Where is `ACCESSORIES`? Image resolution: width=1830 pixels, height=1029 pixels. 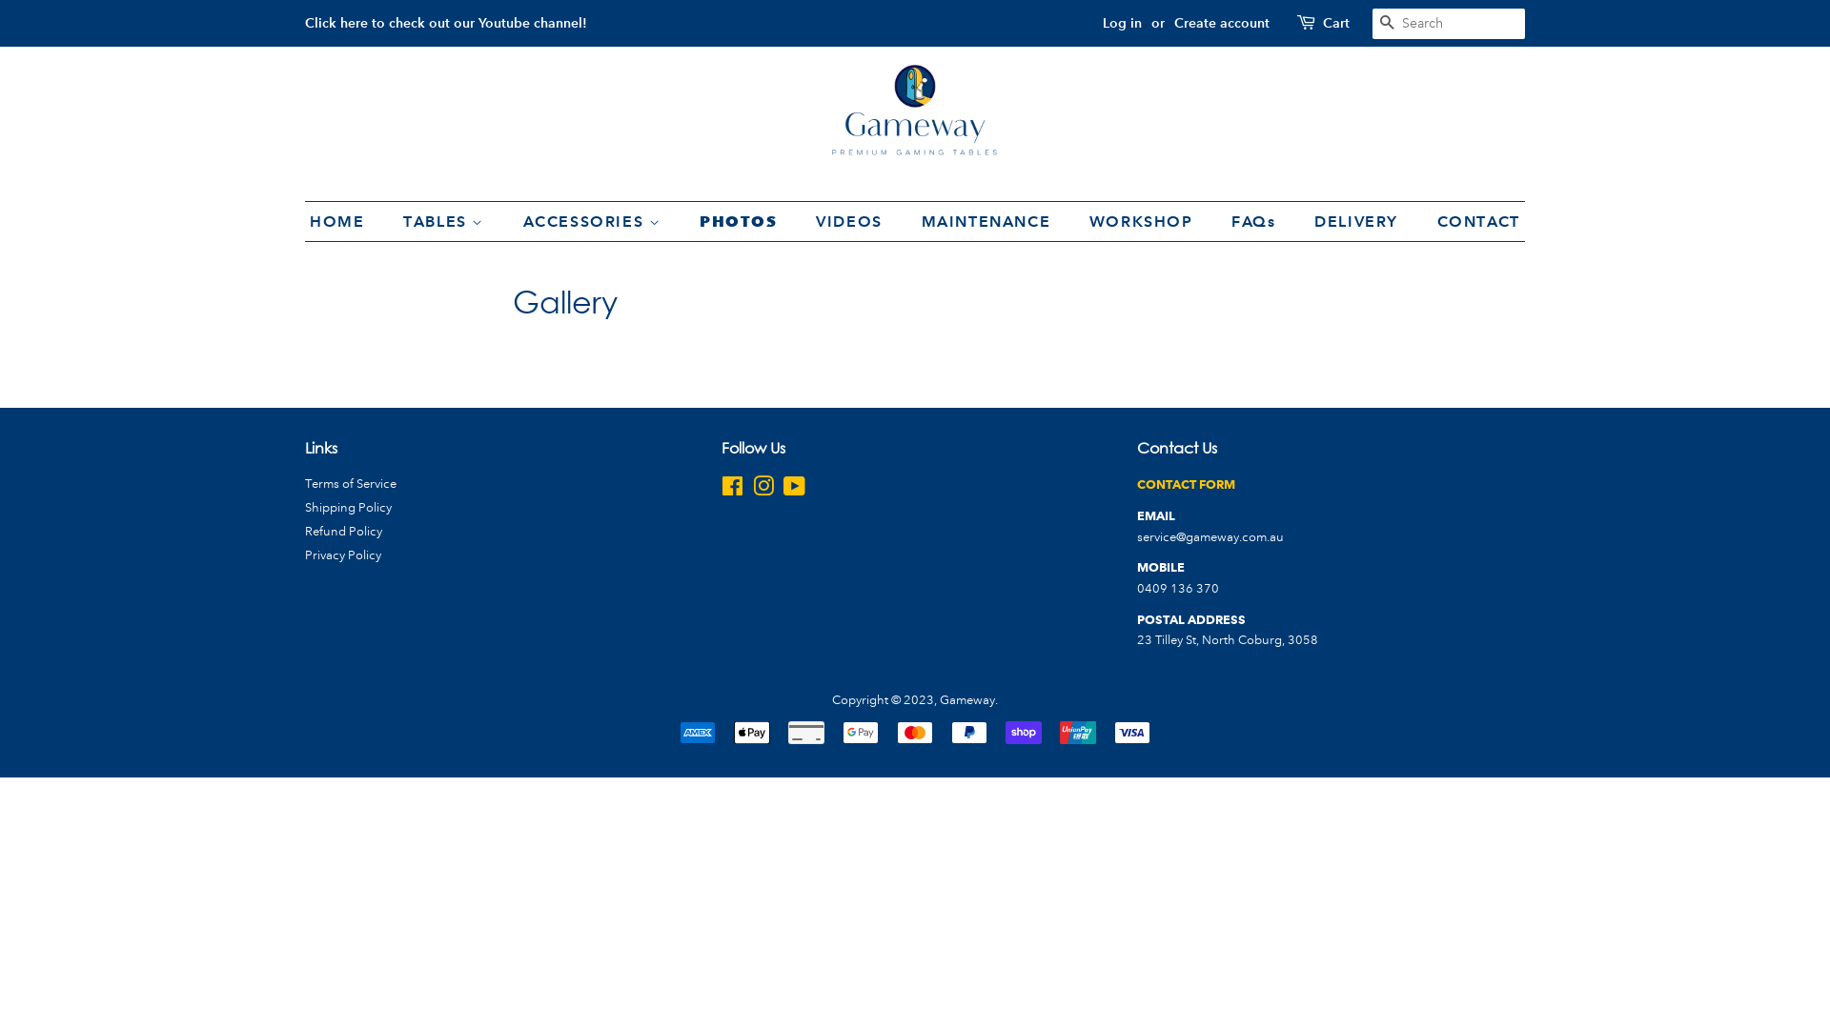 ACCESSORIES is located at coordinates (595, 221).